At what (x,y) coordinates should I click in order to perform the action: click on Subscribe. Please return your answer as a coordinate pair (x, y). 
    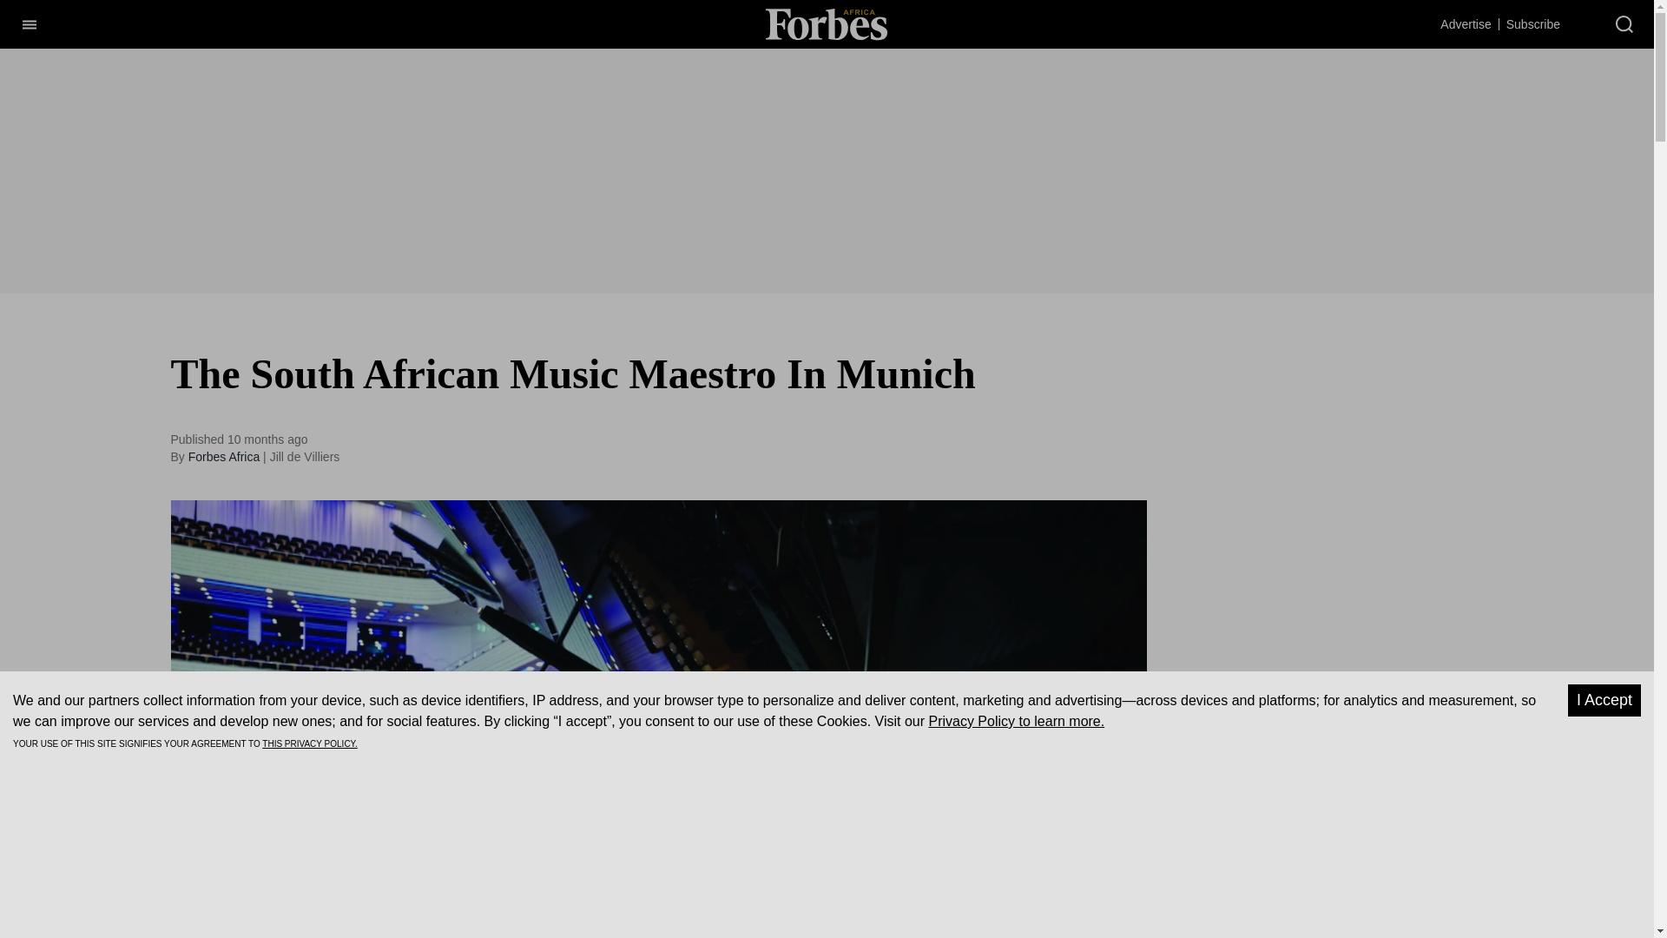
    Looking at the image, I should click on (1533, 23).